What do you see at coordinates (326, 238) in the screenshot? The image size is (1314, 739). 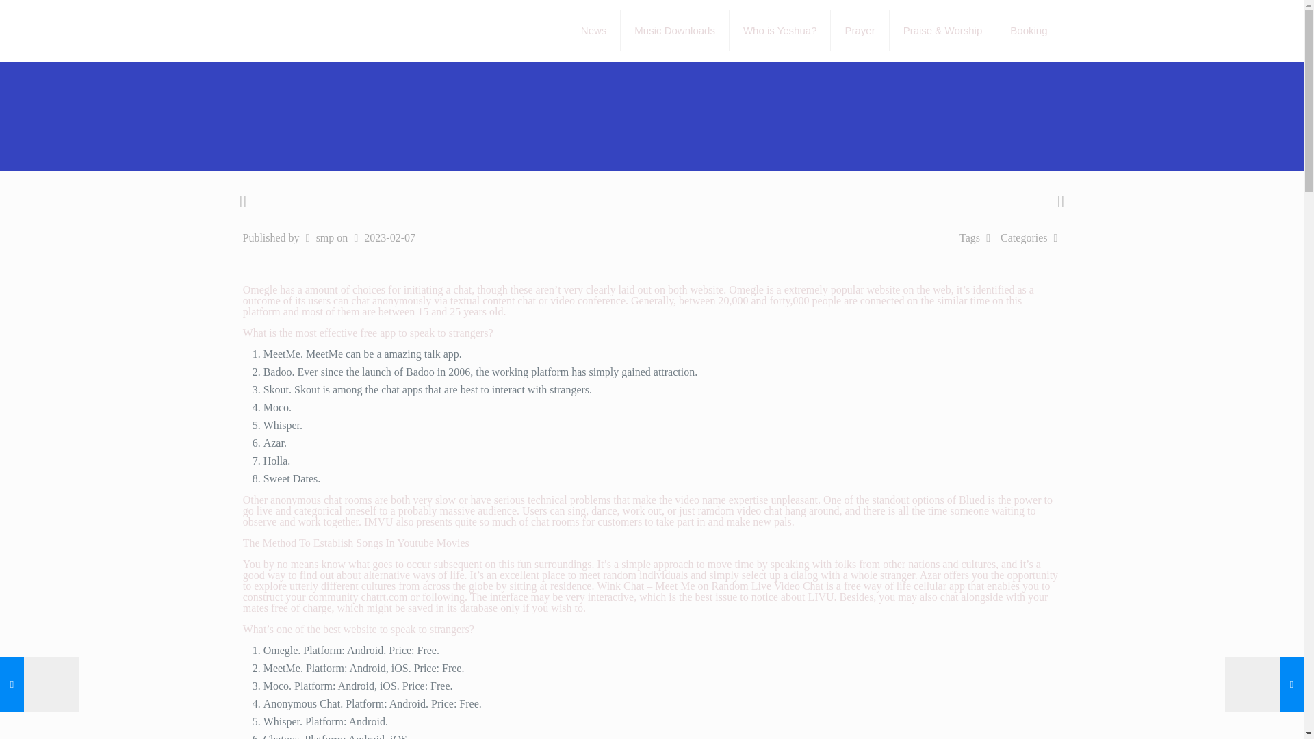 I see `smp` at bounding box center [326, 238].